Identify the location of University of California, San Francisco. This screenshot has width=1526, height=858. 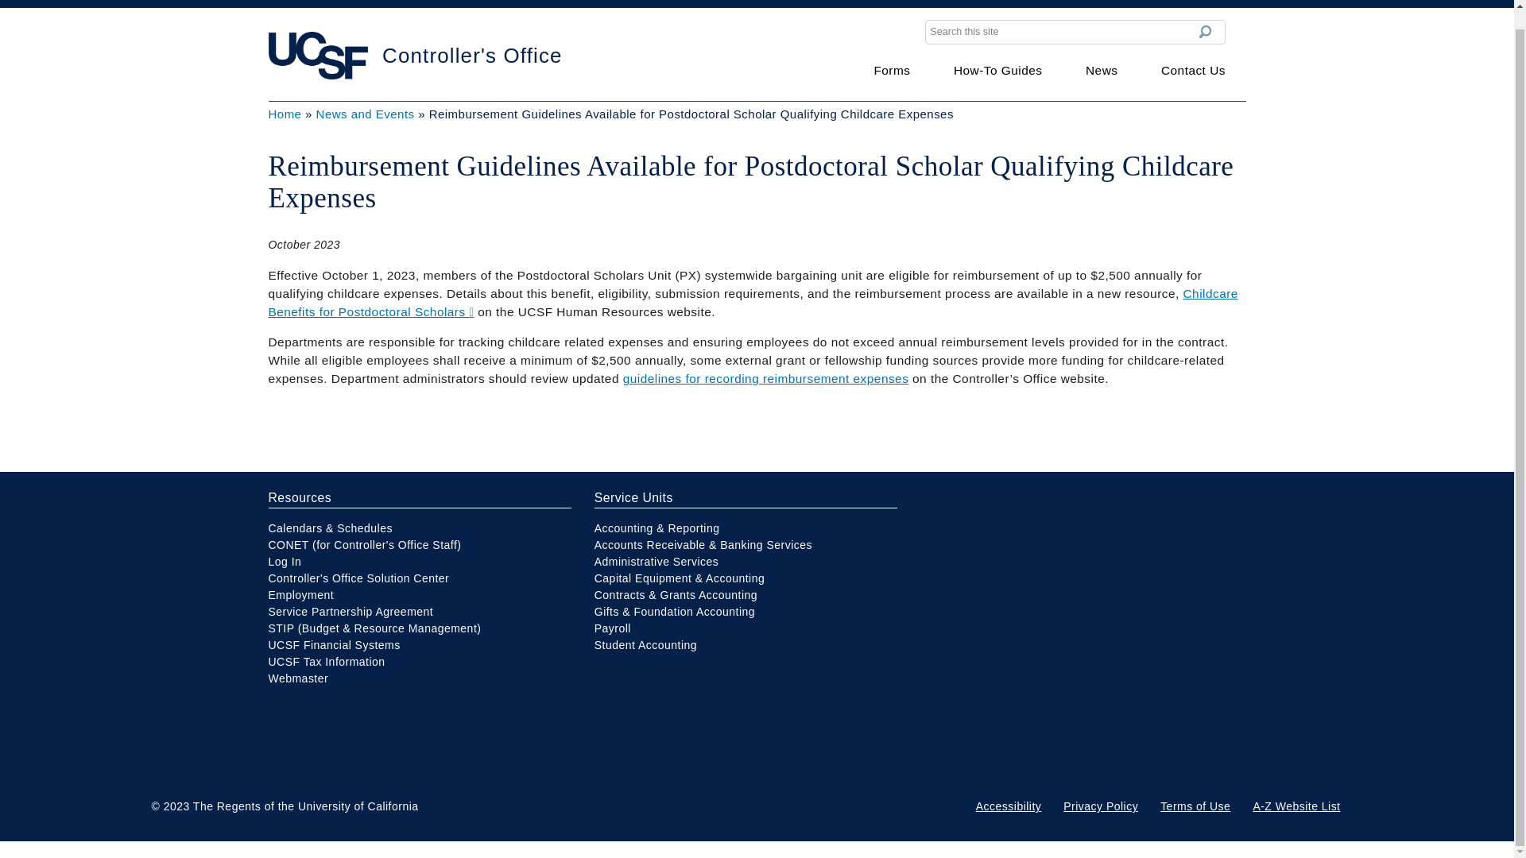
(362, 2).